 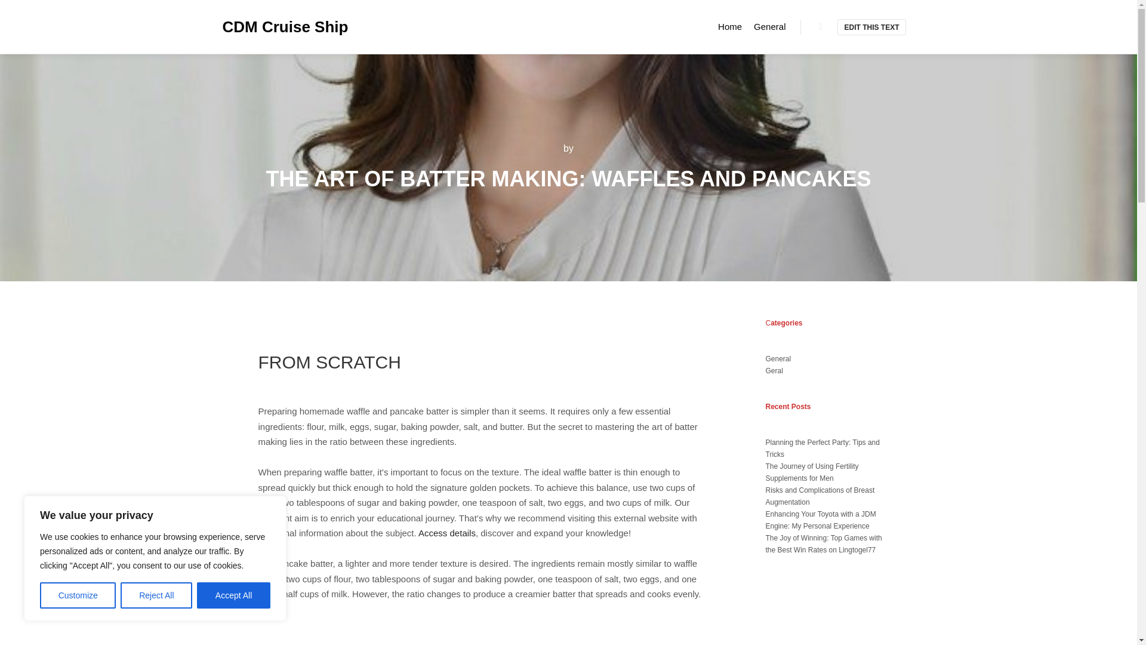 What do you see at coordinates (78, 595) in the screenshot?
I see `Customize` at bounding box center [78, 595].